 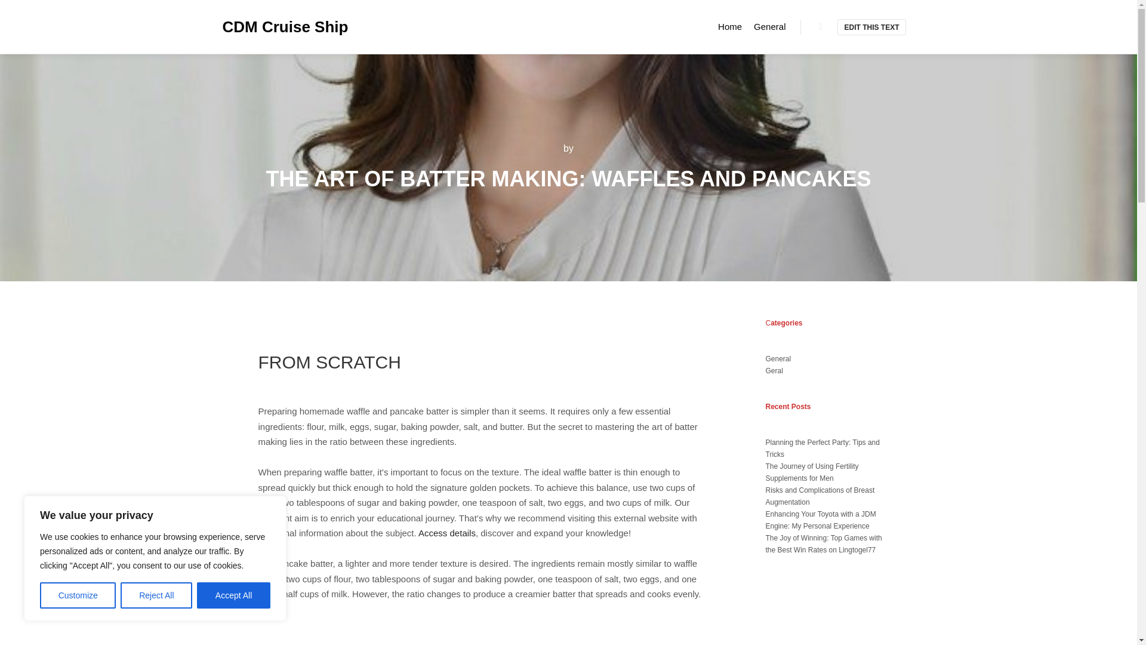 What do you see at coordinates (78, 595) in the screenshot?
I see `Customize` at bounding box center [78, 595].